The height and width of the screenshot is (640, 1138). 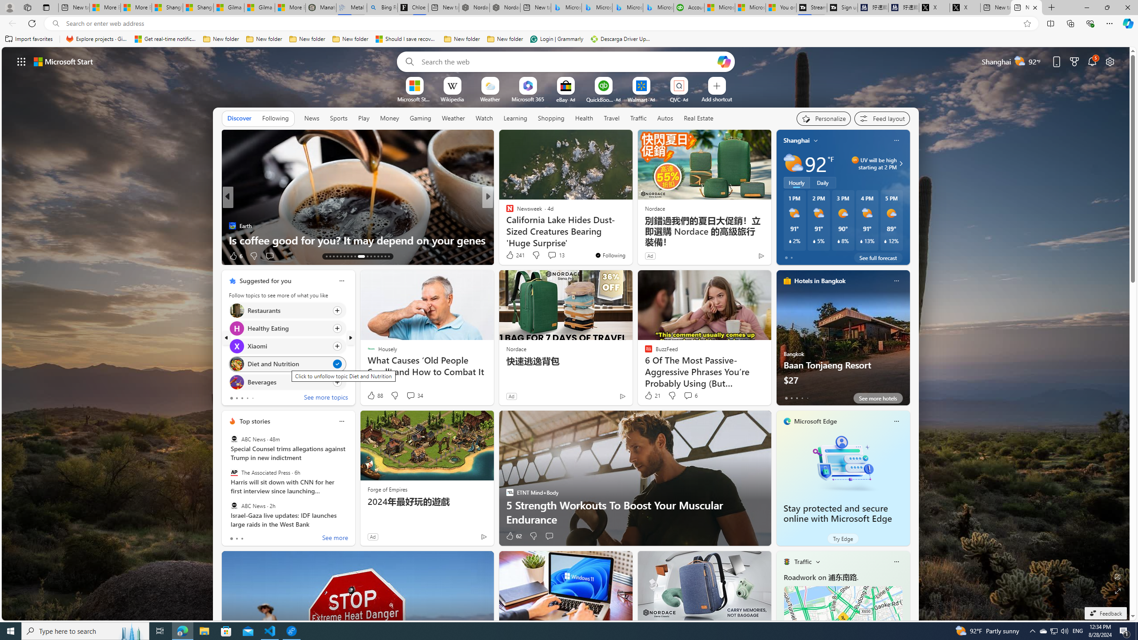 I want to click on AutomationID: tab-27, so click(x=381, y=256).